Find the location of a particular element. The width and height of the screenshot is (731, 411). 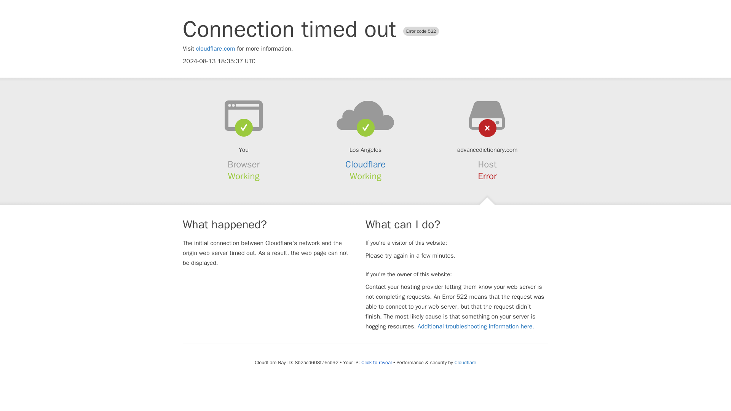

Cloudflare is located at coordinates (365, 164).